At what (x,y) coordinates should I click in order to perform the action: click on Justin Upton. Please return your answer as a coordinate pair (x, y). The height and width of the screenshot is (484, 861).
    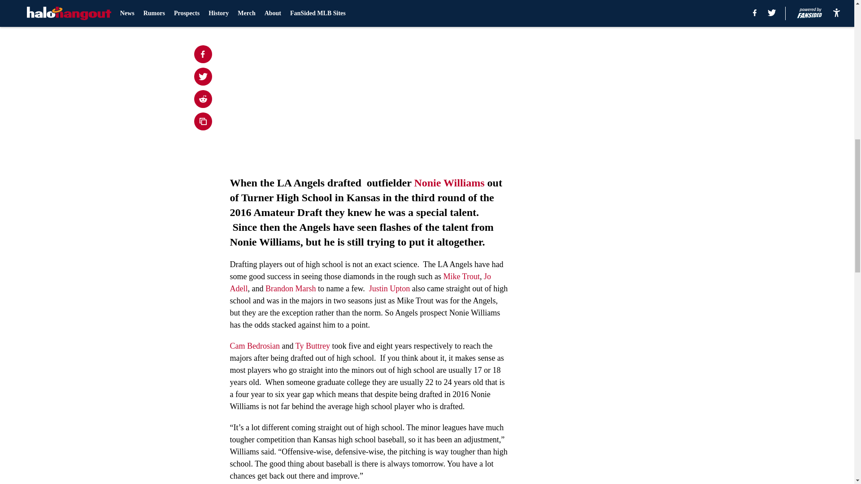
    Looking at the image, I should click on (390, 289).